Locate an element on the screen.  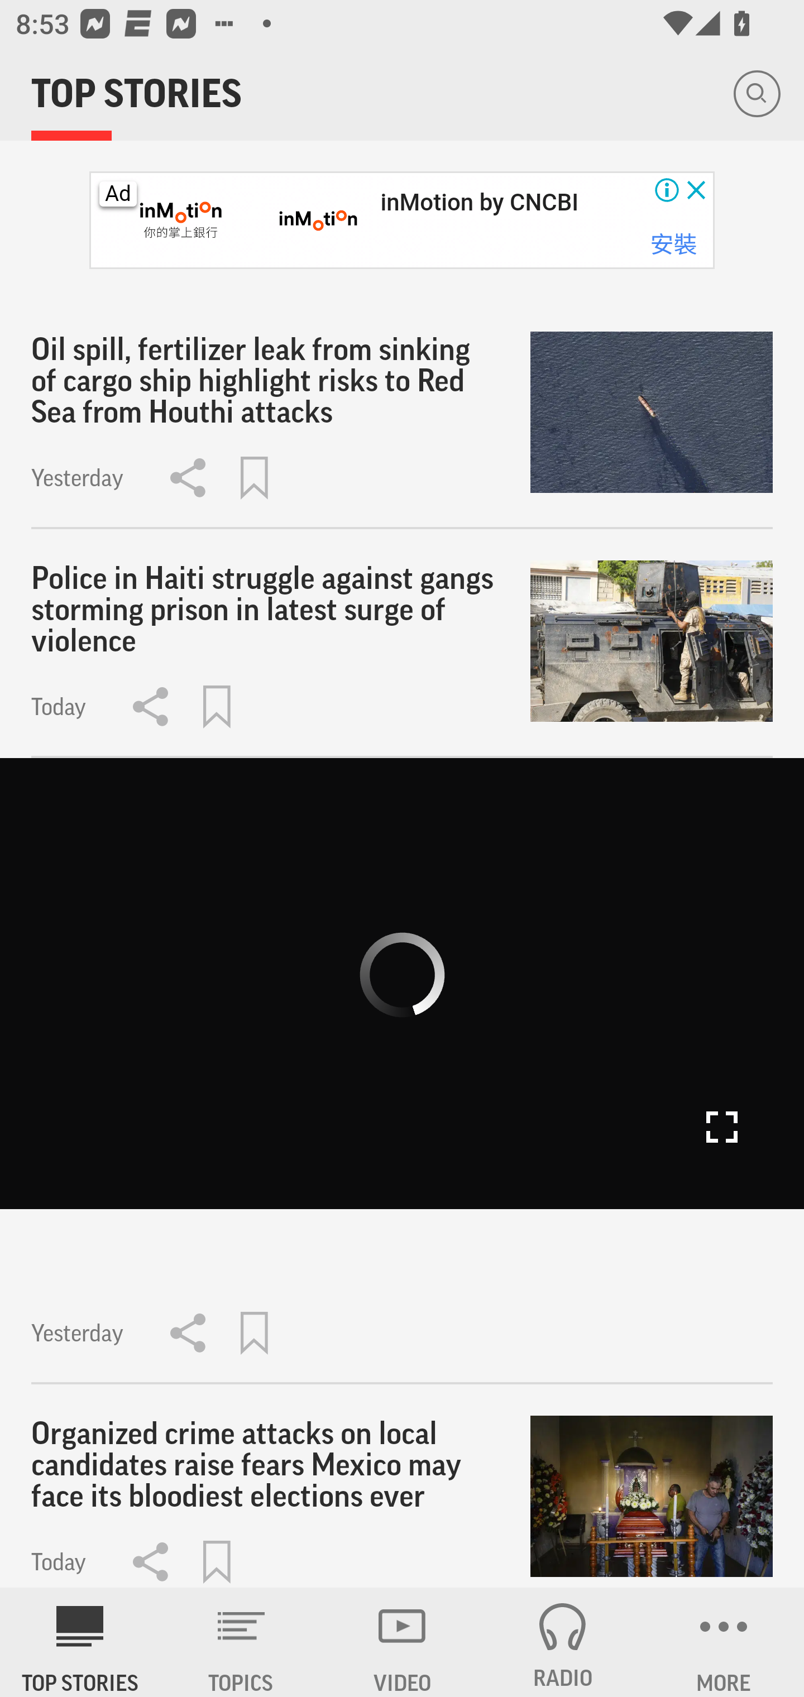
安裝 is located at coordinates (673, 245).